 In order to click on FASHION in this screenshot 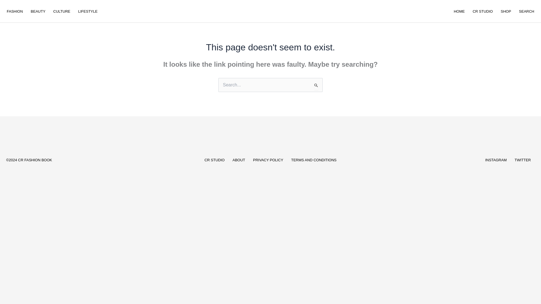, I will do `click(15, 11)`.